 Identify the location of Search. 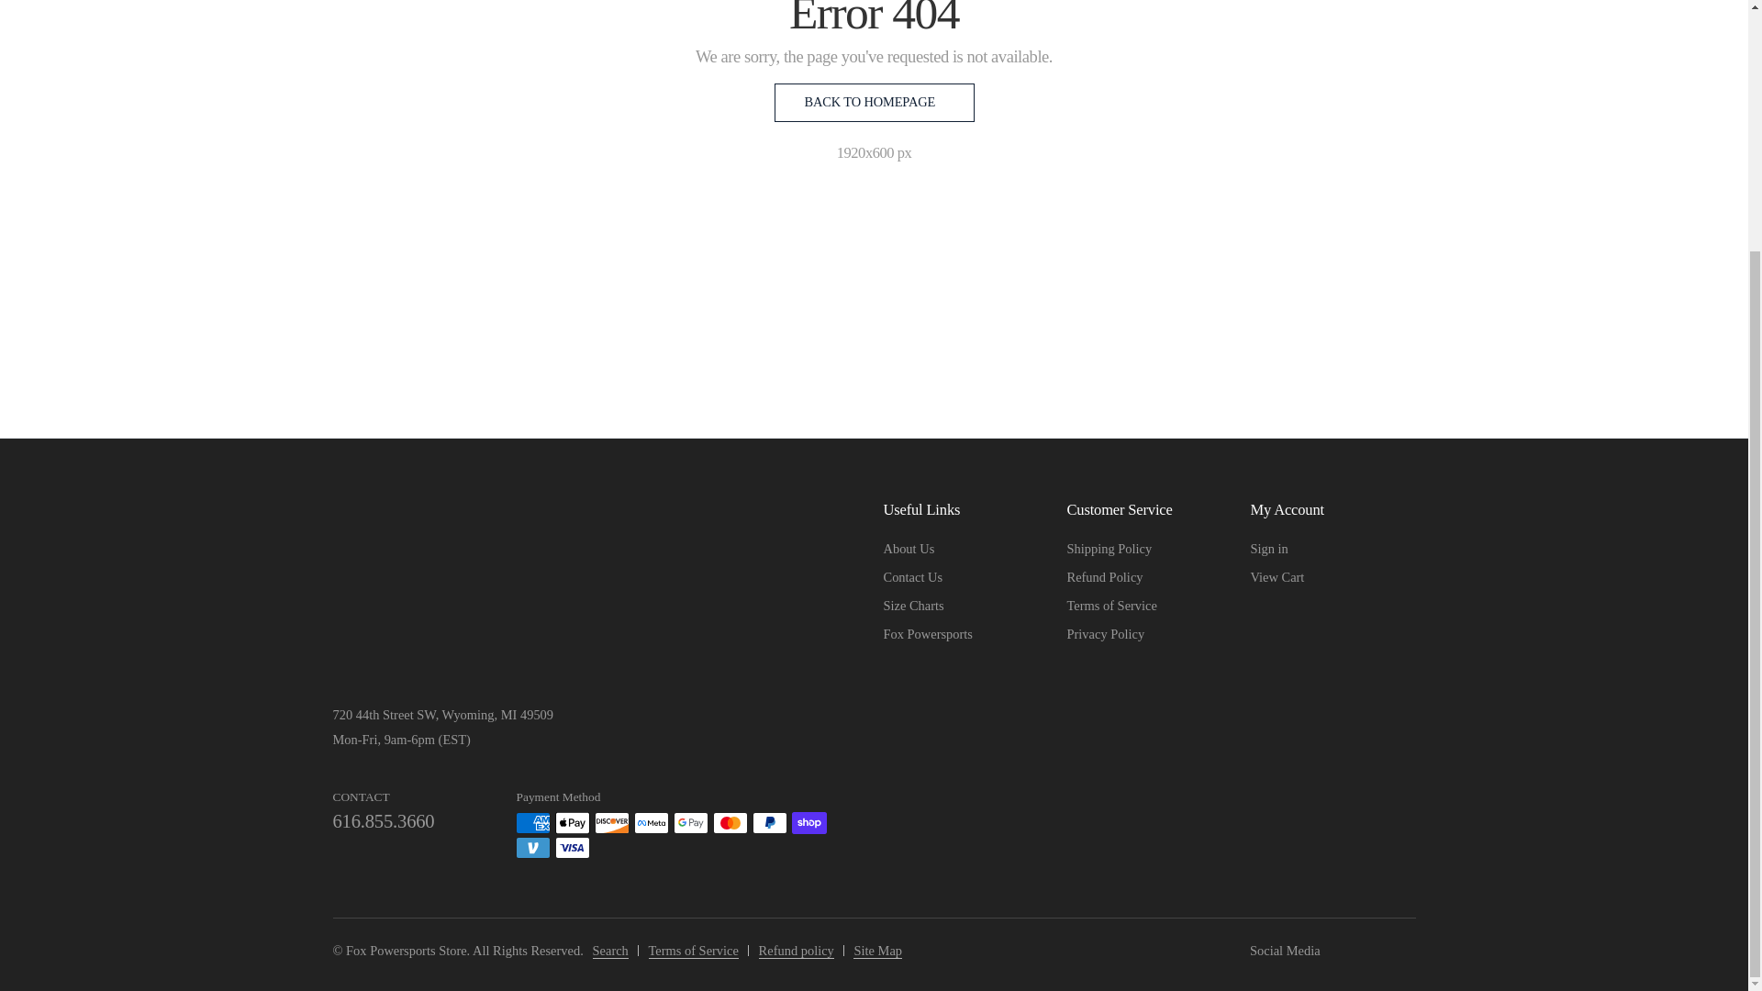
(610, 951).